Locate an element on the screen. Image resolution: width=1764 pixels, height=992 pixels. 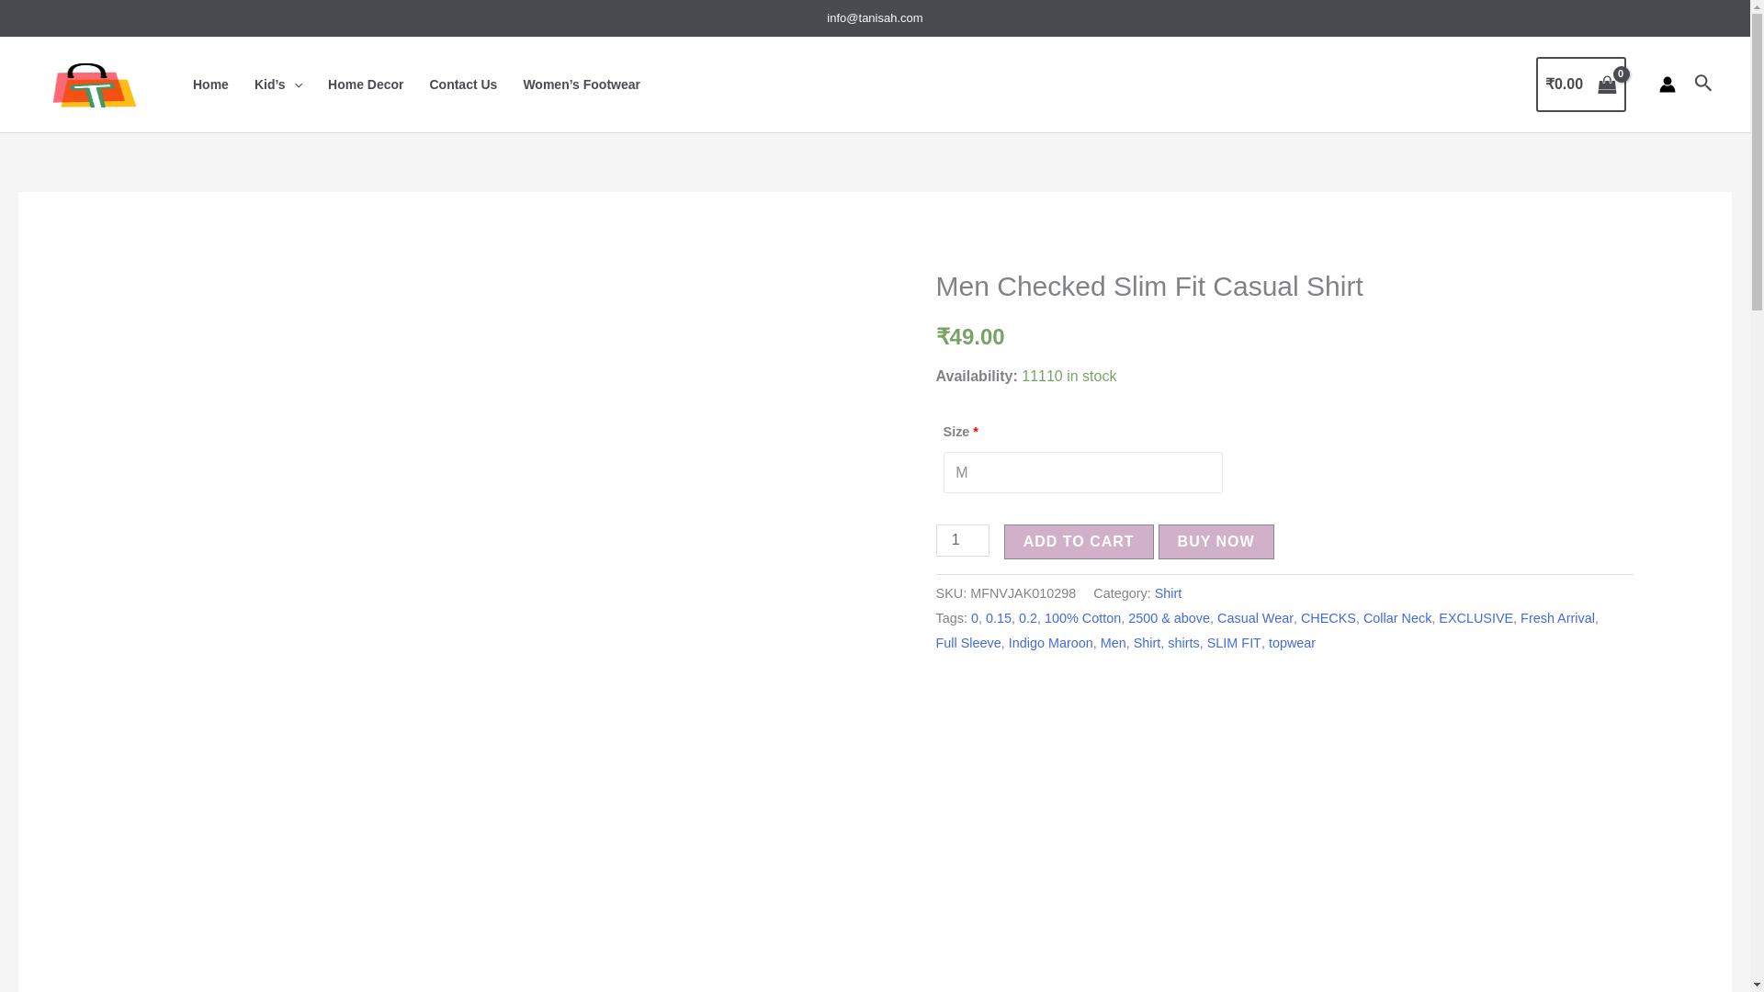
Contact Us is located at coordinates (463, 84).